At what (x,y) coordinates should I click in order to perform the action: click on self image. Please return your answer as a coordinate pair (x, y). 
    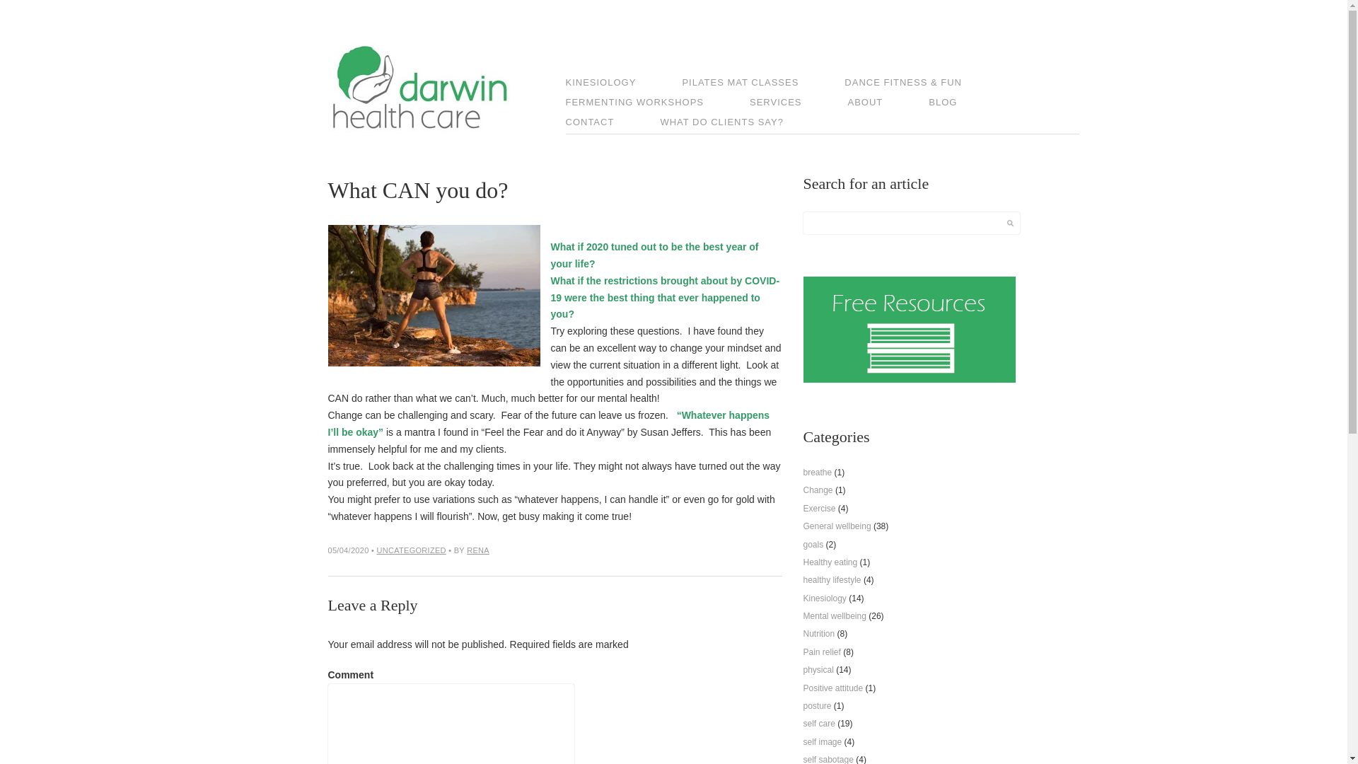
    Looking at the image, I should click on (823, 742).